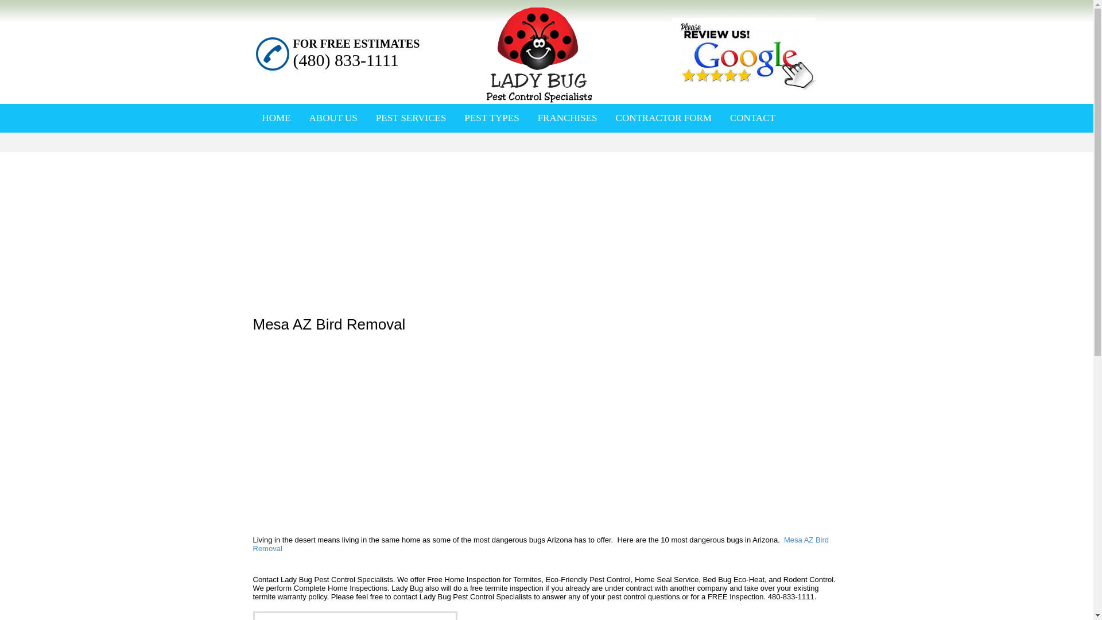 This screenshot has width=1102, height=620. Describe the element at coordinates (491, 118) in the screenshot. I see `PEST TYPES` at that location.